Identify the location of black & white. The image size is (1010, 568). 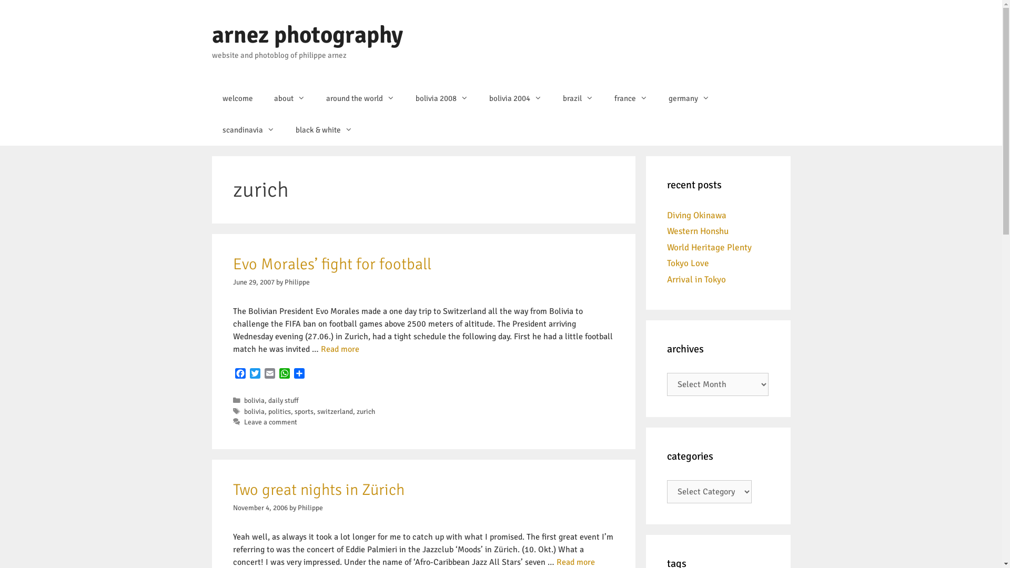
(324, 129).